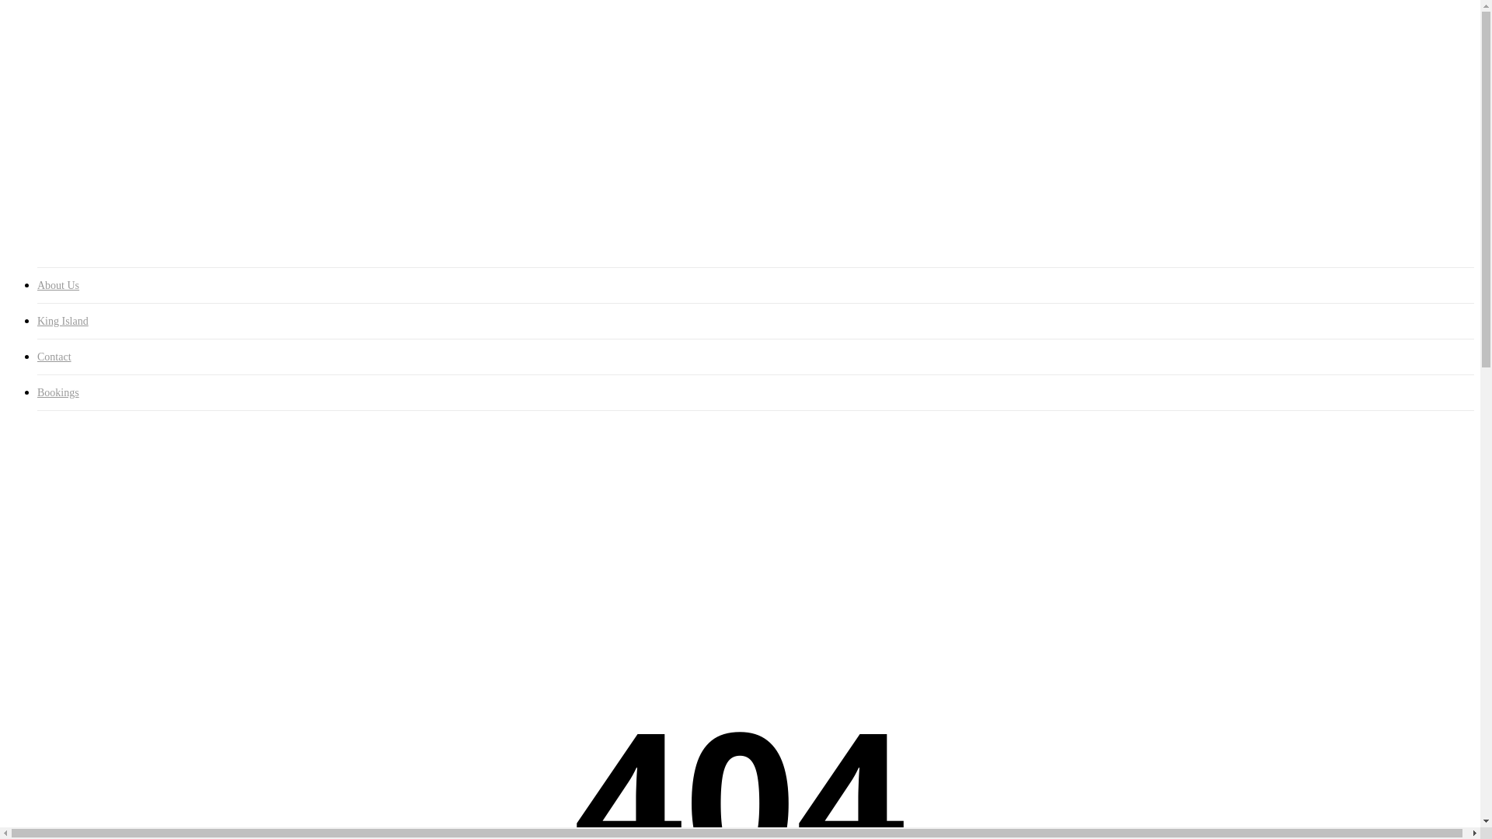 The width and height of the screenshot is (1492, 839). Describe the element at coordinates (755, 393) in the screenshot. I see `Bookings` at that location.